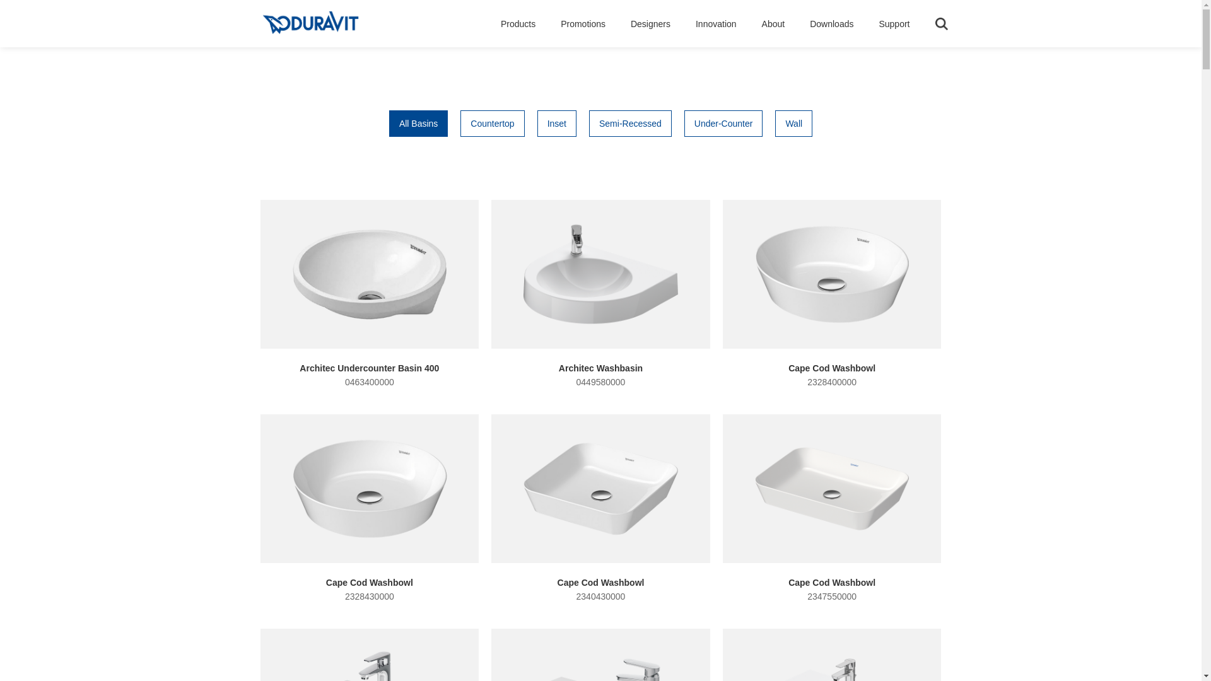 The width and height of the screenshot is (1211, 681). What do you see at coordinates (650, 24) in the screenshot?
I see `Designers` at bounding box center [650, 24].